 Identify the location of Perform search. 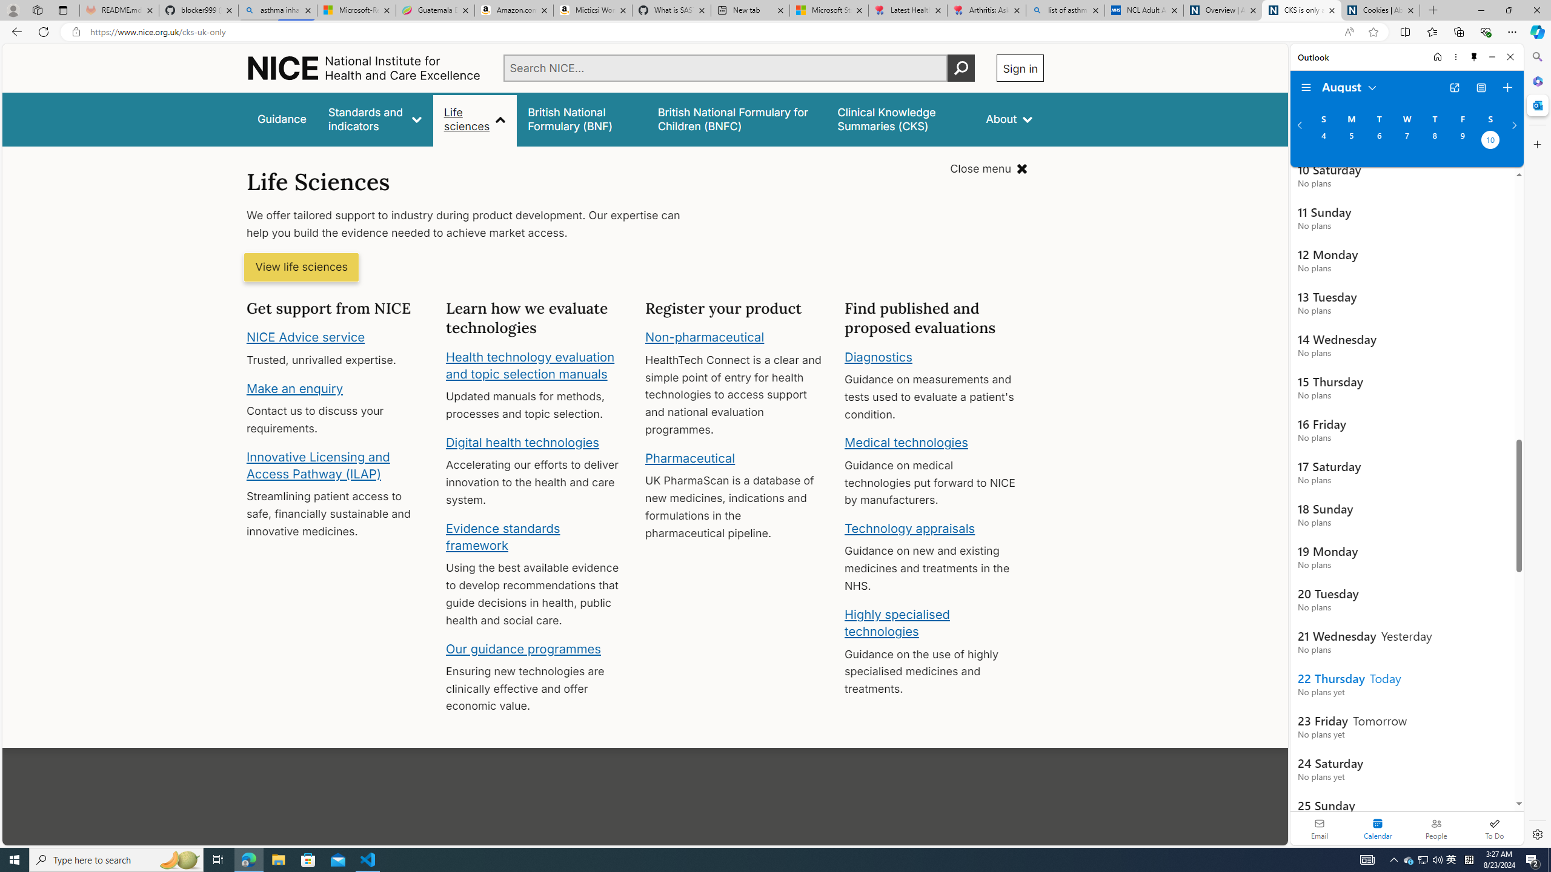
(961, 68).